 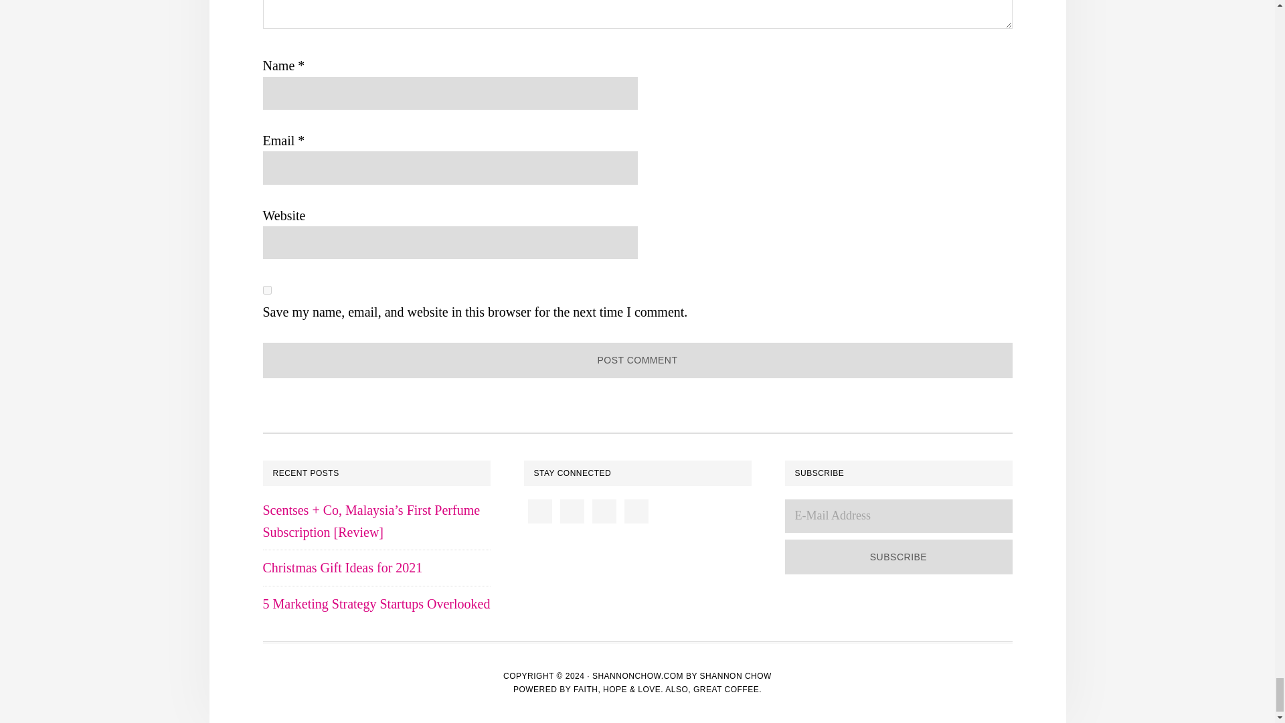 I want to click on yes, so click(x=266, y=289).